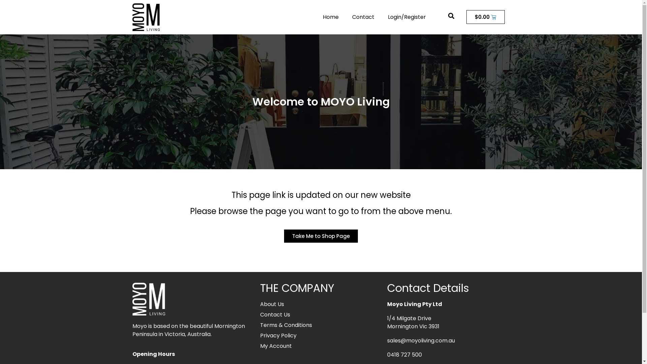 This screenshot has width=647, height=364. What do you see at coordinates (320, 336) in the screenshot?
I see `Privacy Policy` at bounding box center [320, 336].